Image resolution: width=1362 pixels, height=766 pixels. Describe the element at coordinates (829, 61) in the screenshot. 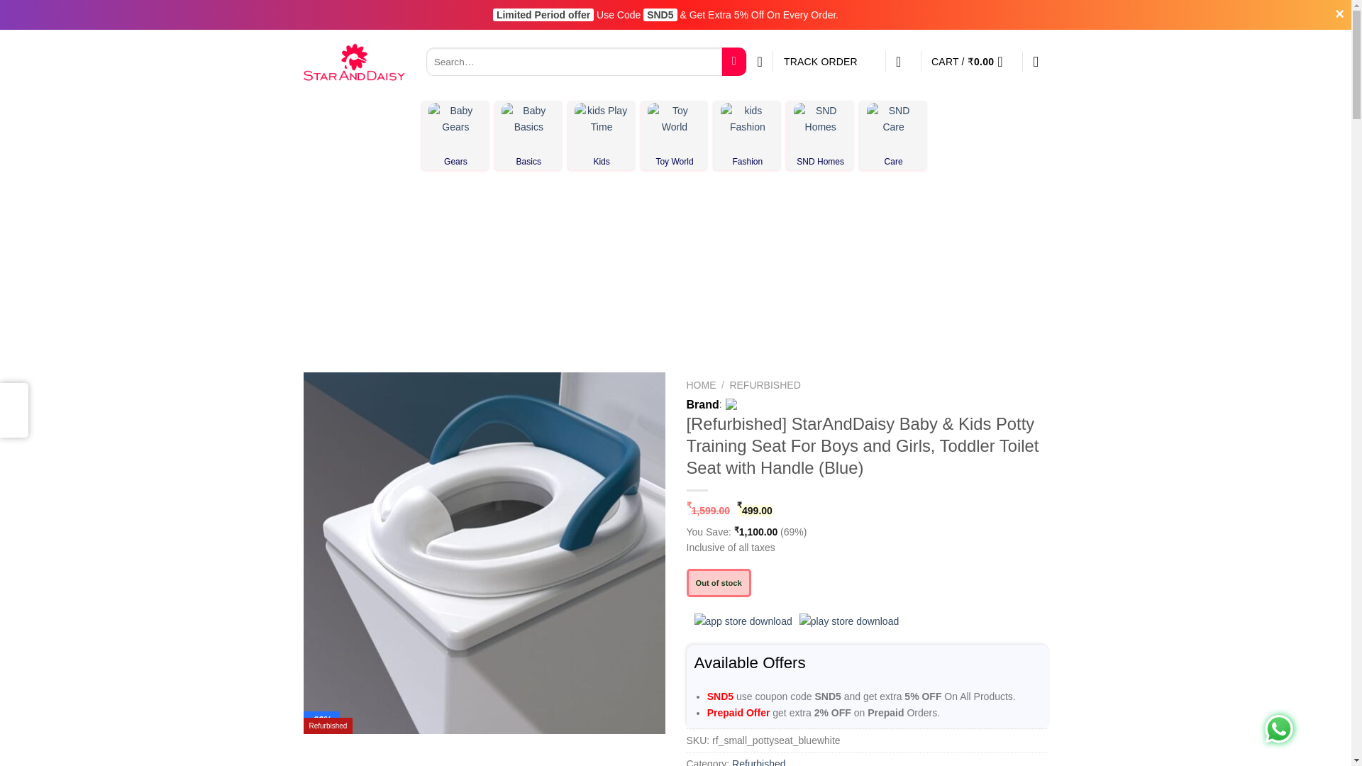

I see `Track Order` at that location.